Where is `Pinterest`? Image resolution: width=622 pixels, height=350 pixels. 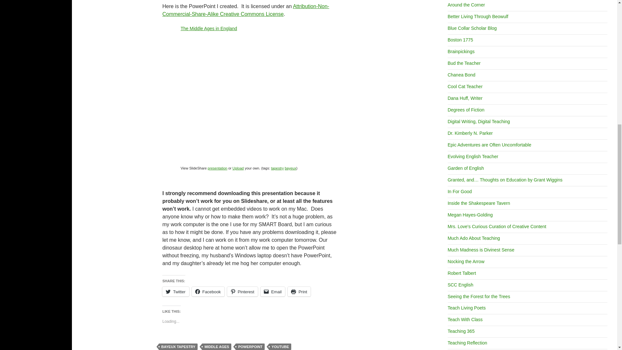 Pinterest is located at coordinates (242, 291).